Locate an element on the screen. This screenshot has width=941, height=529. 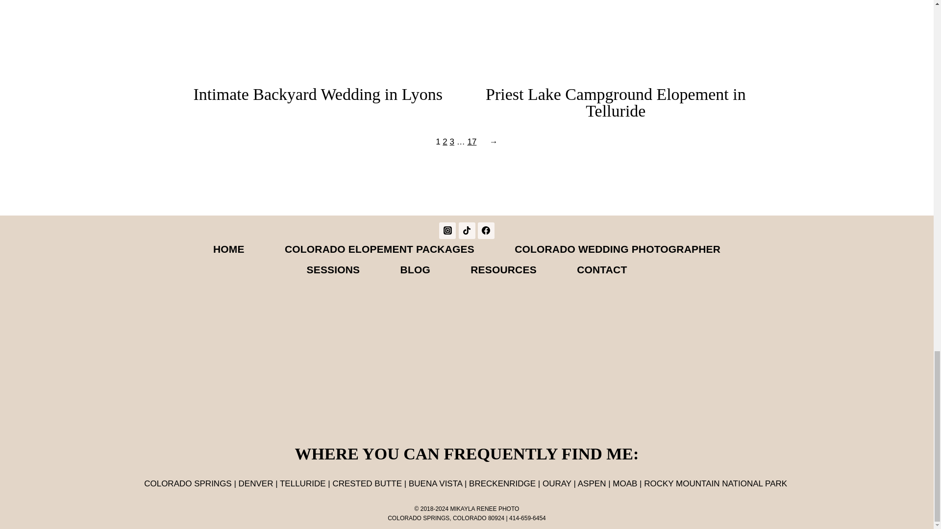
TELLURIDE is located at coordinates (302, 483).